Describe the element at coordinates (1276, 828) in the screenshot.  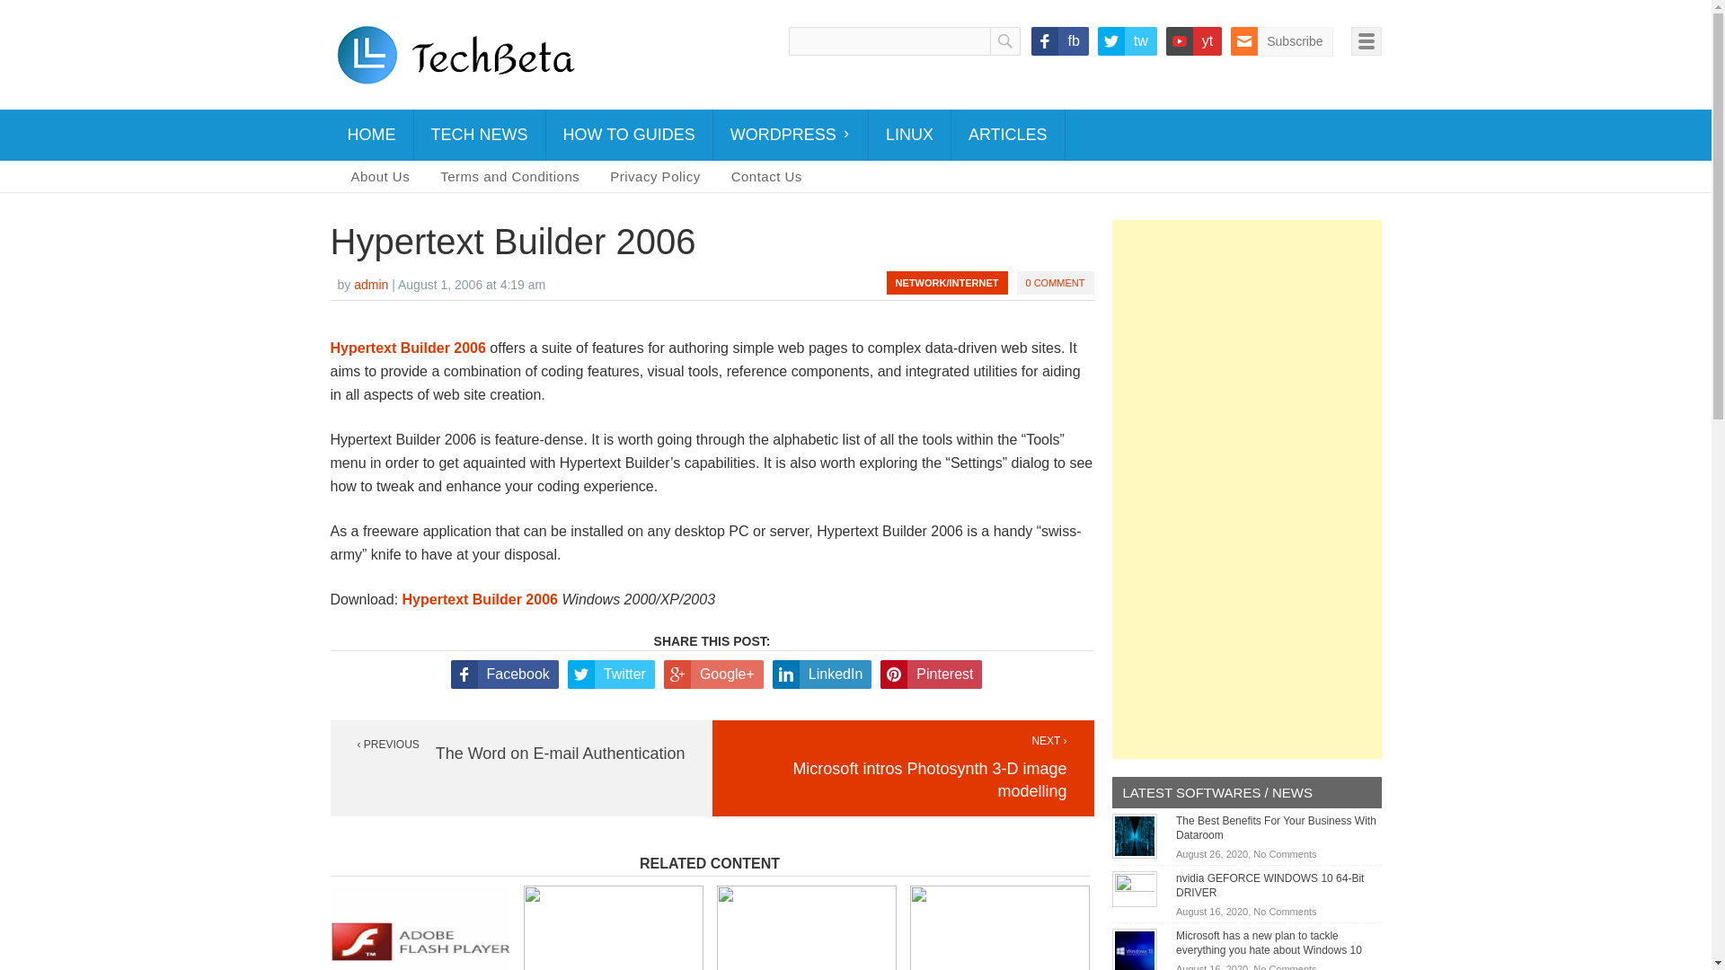
I see `The Best Benefits For Your Business With Dataroom` at that location.